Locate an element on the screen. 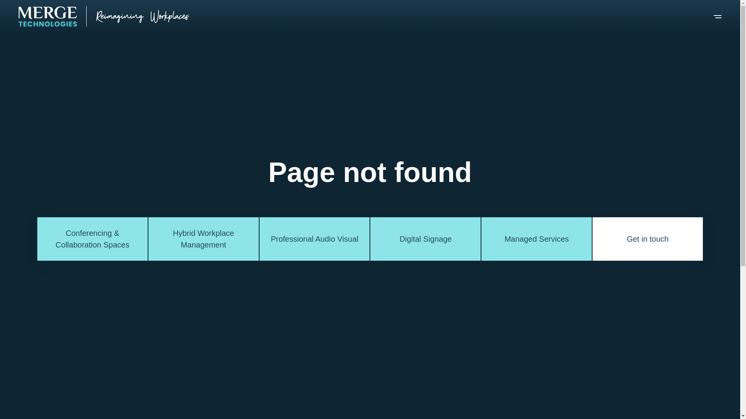 This screenshot has width=746, height=419. Get in touch is located at coordinates (648, 239).